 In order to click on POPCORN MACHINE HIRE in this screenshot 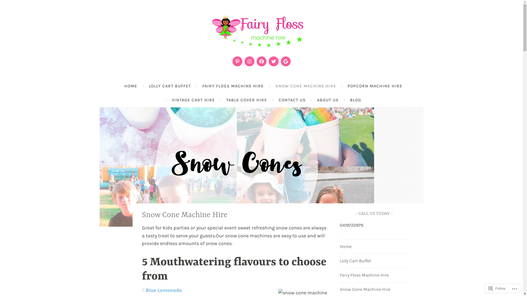, I will do `click(375, 86)`.